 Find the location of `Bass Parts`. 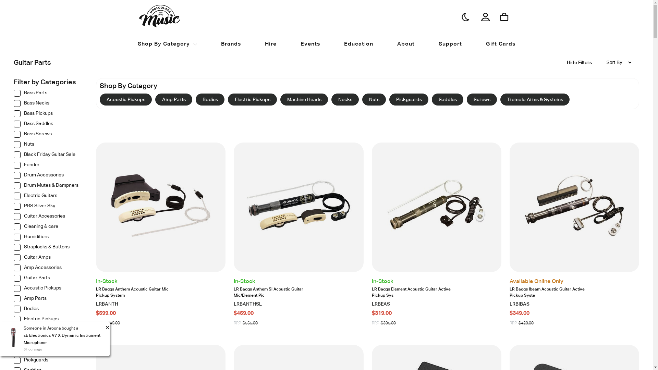

Bass Parts is located at coordinates (48, 95).